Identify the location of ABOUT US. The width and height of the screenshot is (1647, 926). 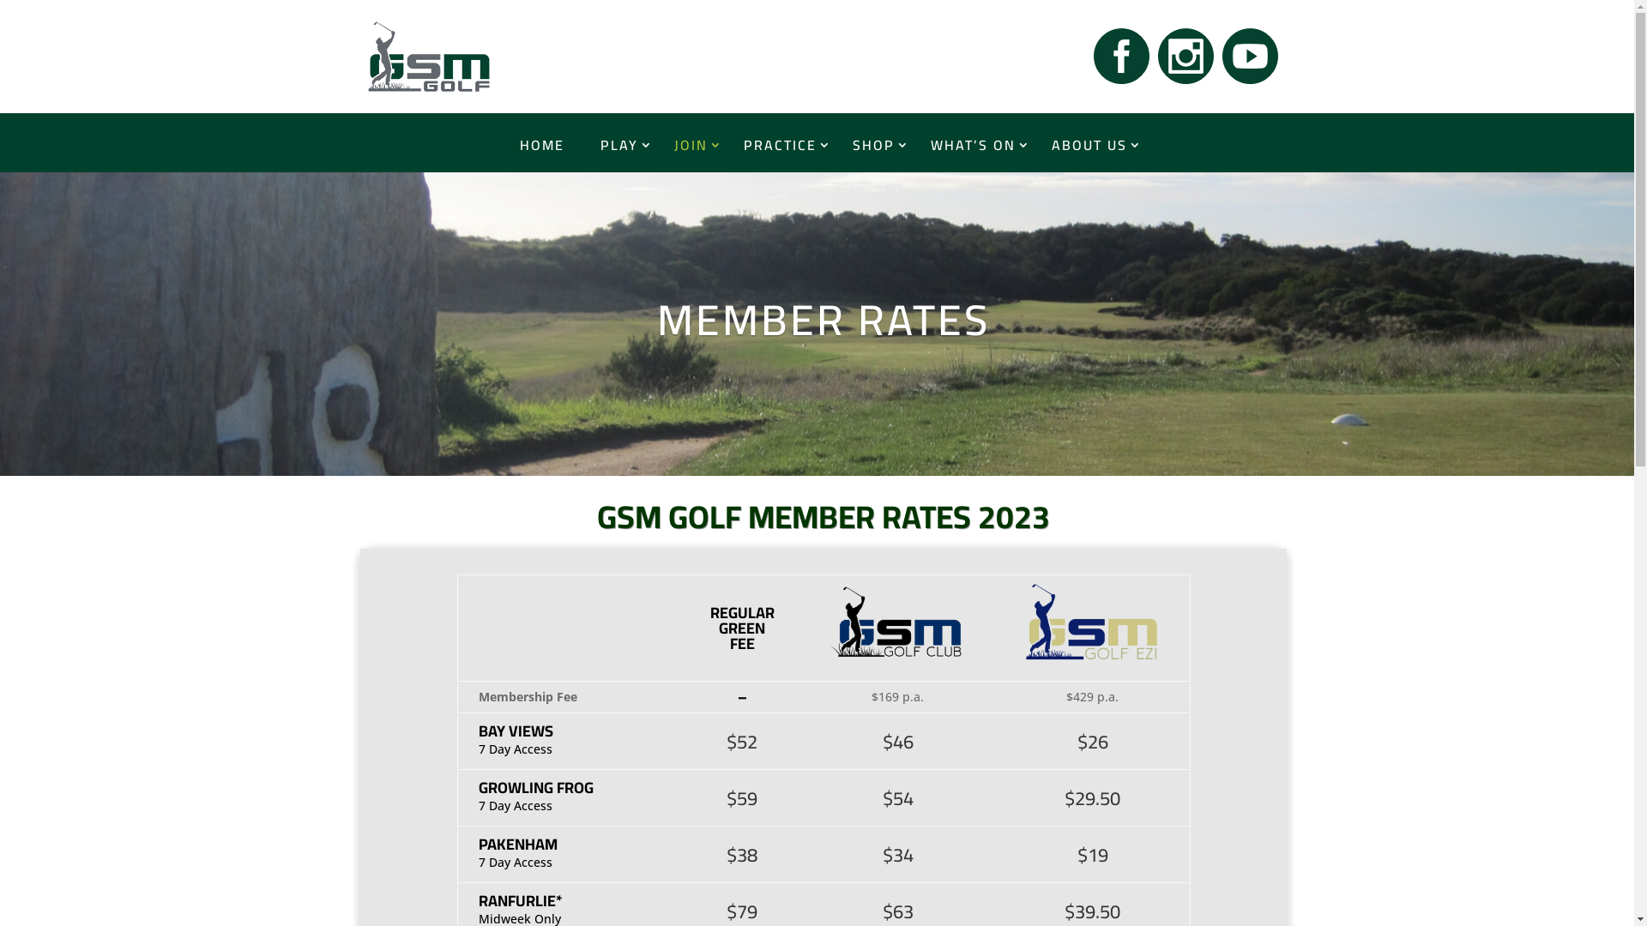
(1089, 145).